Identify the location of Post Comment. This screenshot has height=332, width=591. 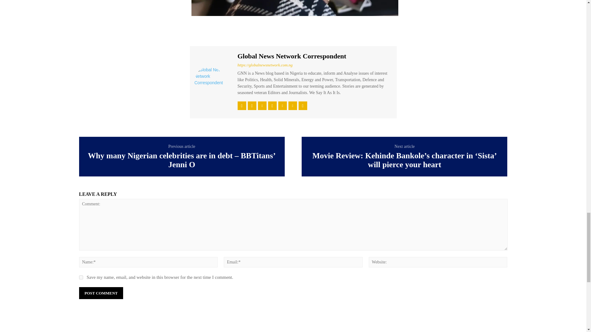
(101, 293).